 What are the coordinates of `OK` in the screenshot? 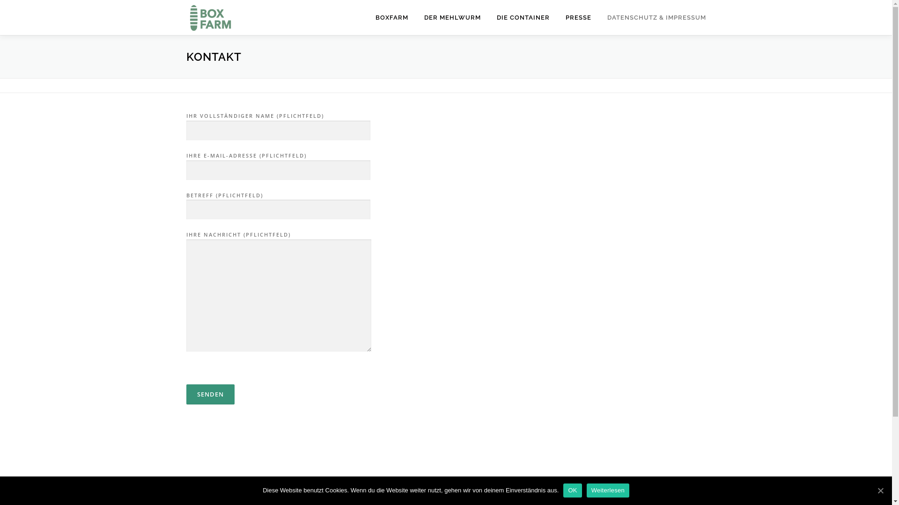 It's located at (572, 491).